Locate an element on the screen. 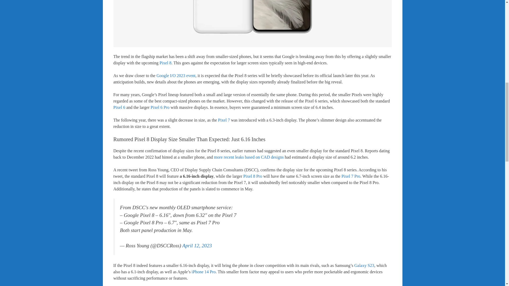 This screenshot has height=286, width=509. Pixel 7 is located at coordinates (224, 120).